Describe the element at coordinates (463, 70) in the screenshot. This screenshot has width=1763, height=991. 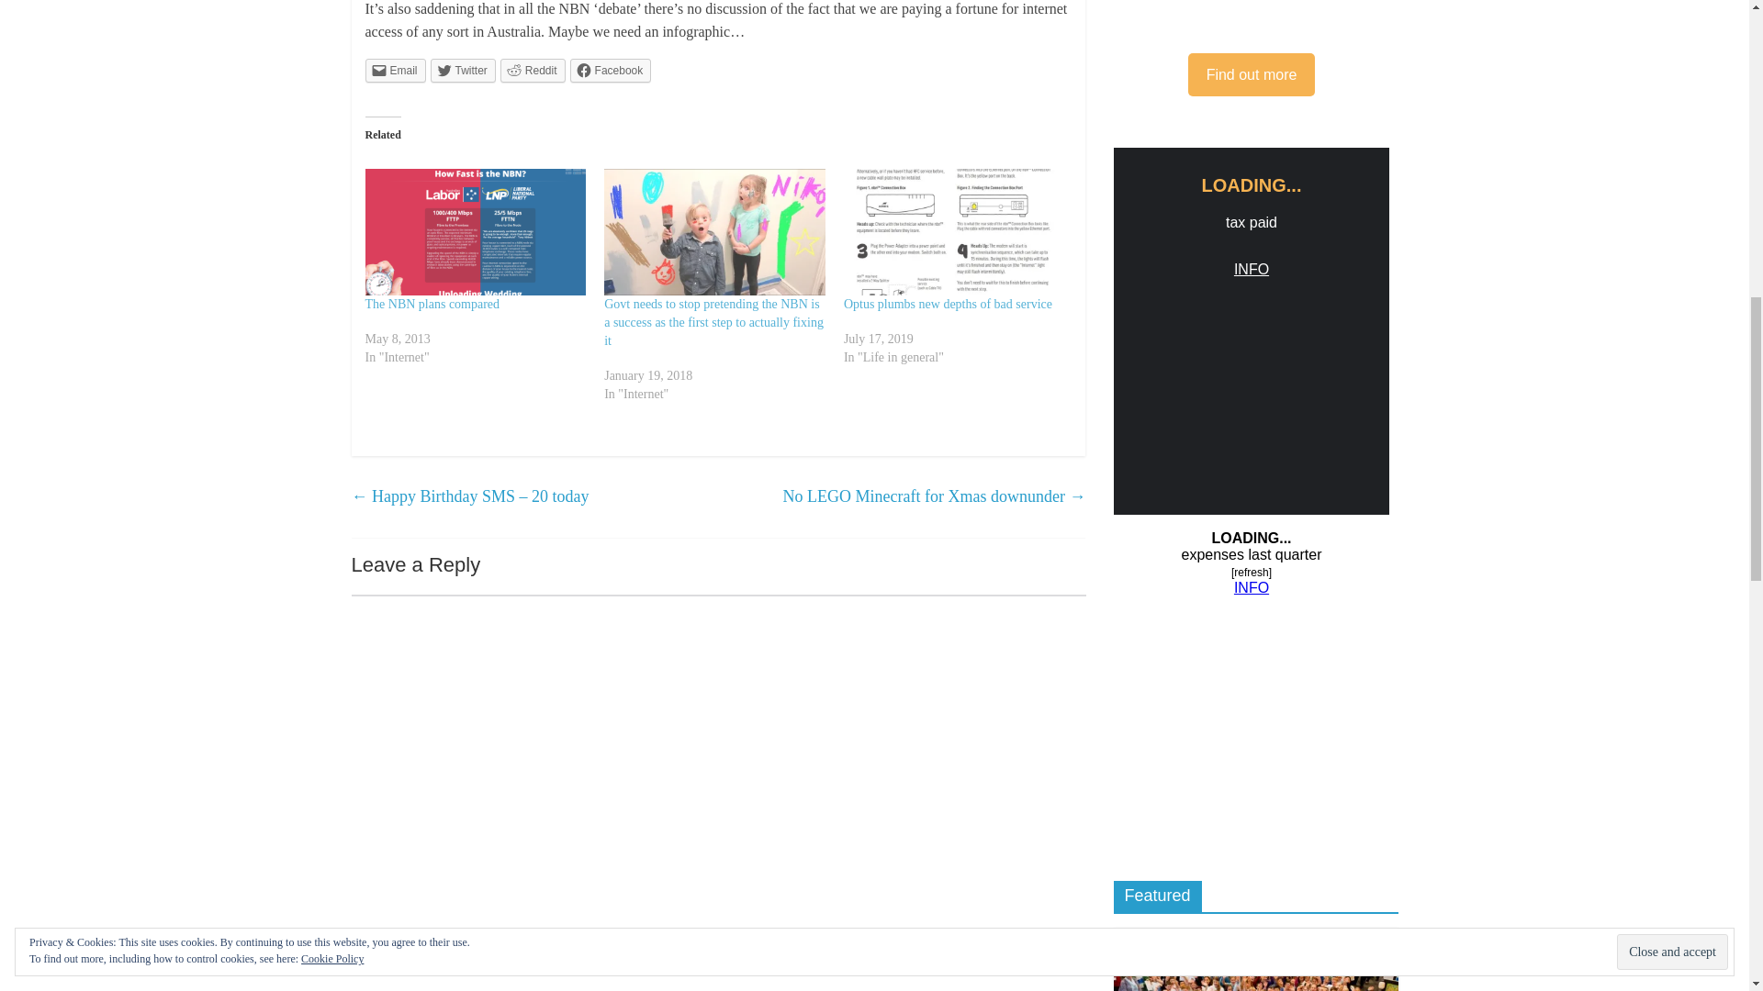
I see `Twitter` at that location.